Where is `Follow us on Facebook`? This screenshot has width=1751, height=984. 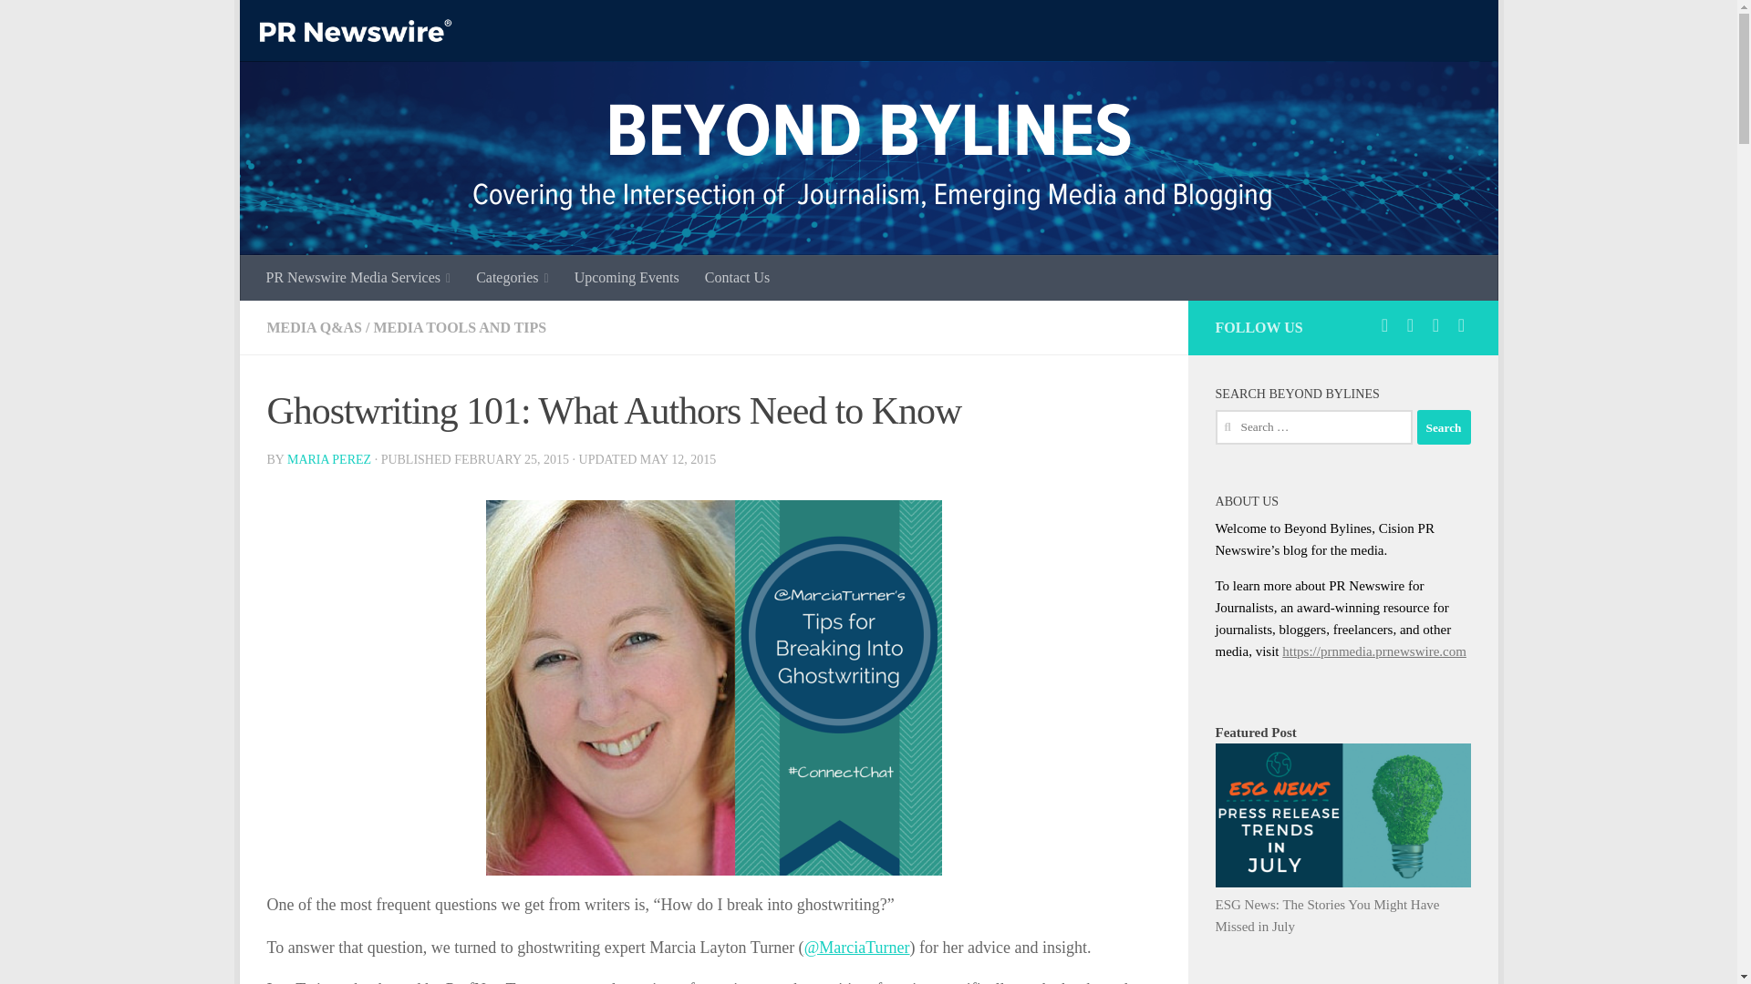 Follow us on Facebook is located at coordinates (1410, 324).